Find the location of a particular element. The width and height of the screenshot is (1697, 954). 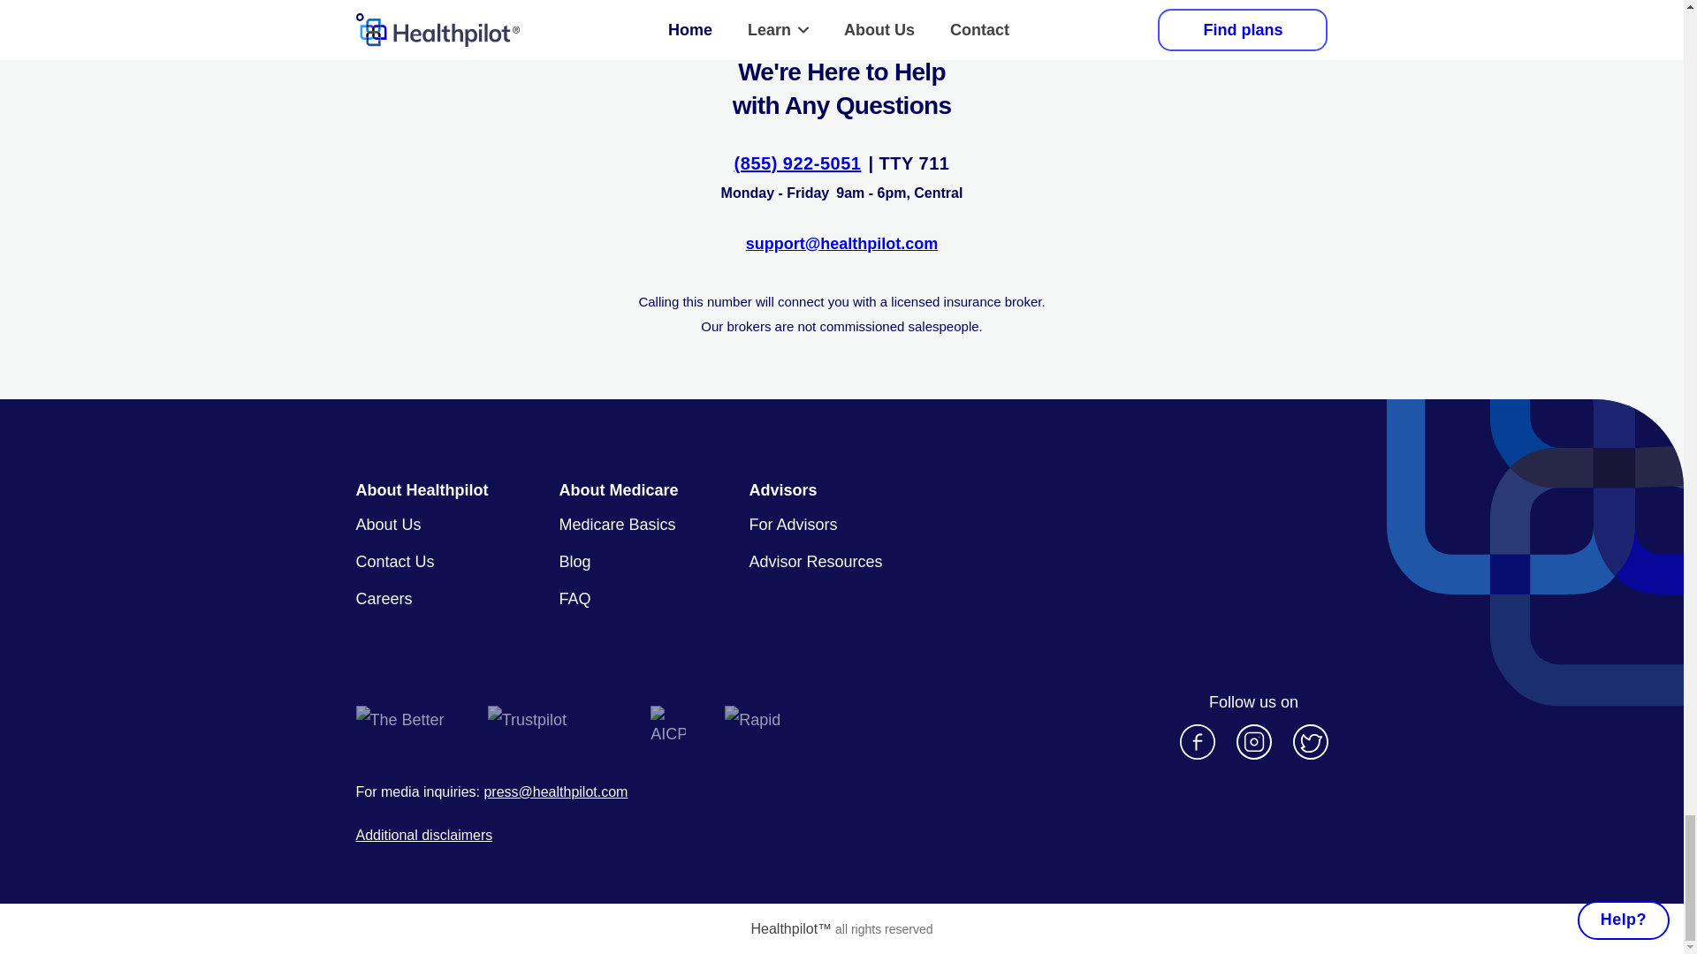

About Us is located at coordinates (387, 525).